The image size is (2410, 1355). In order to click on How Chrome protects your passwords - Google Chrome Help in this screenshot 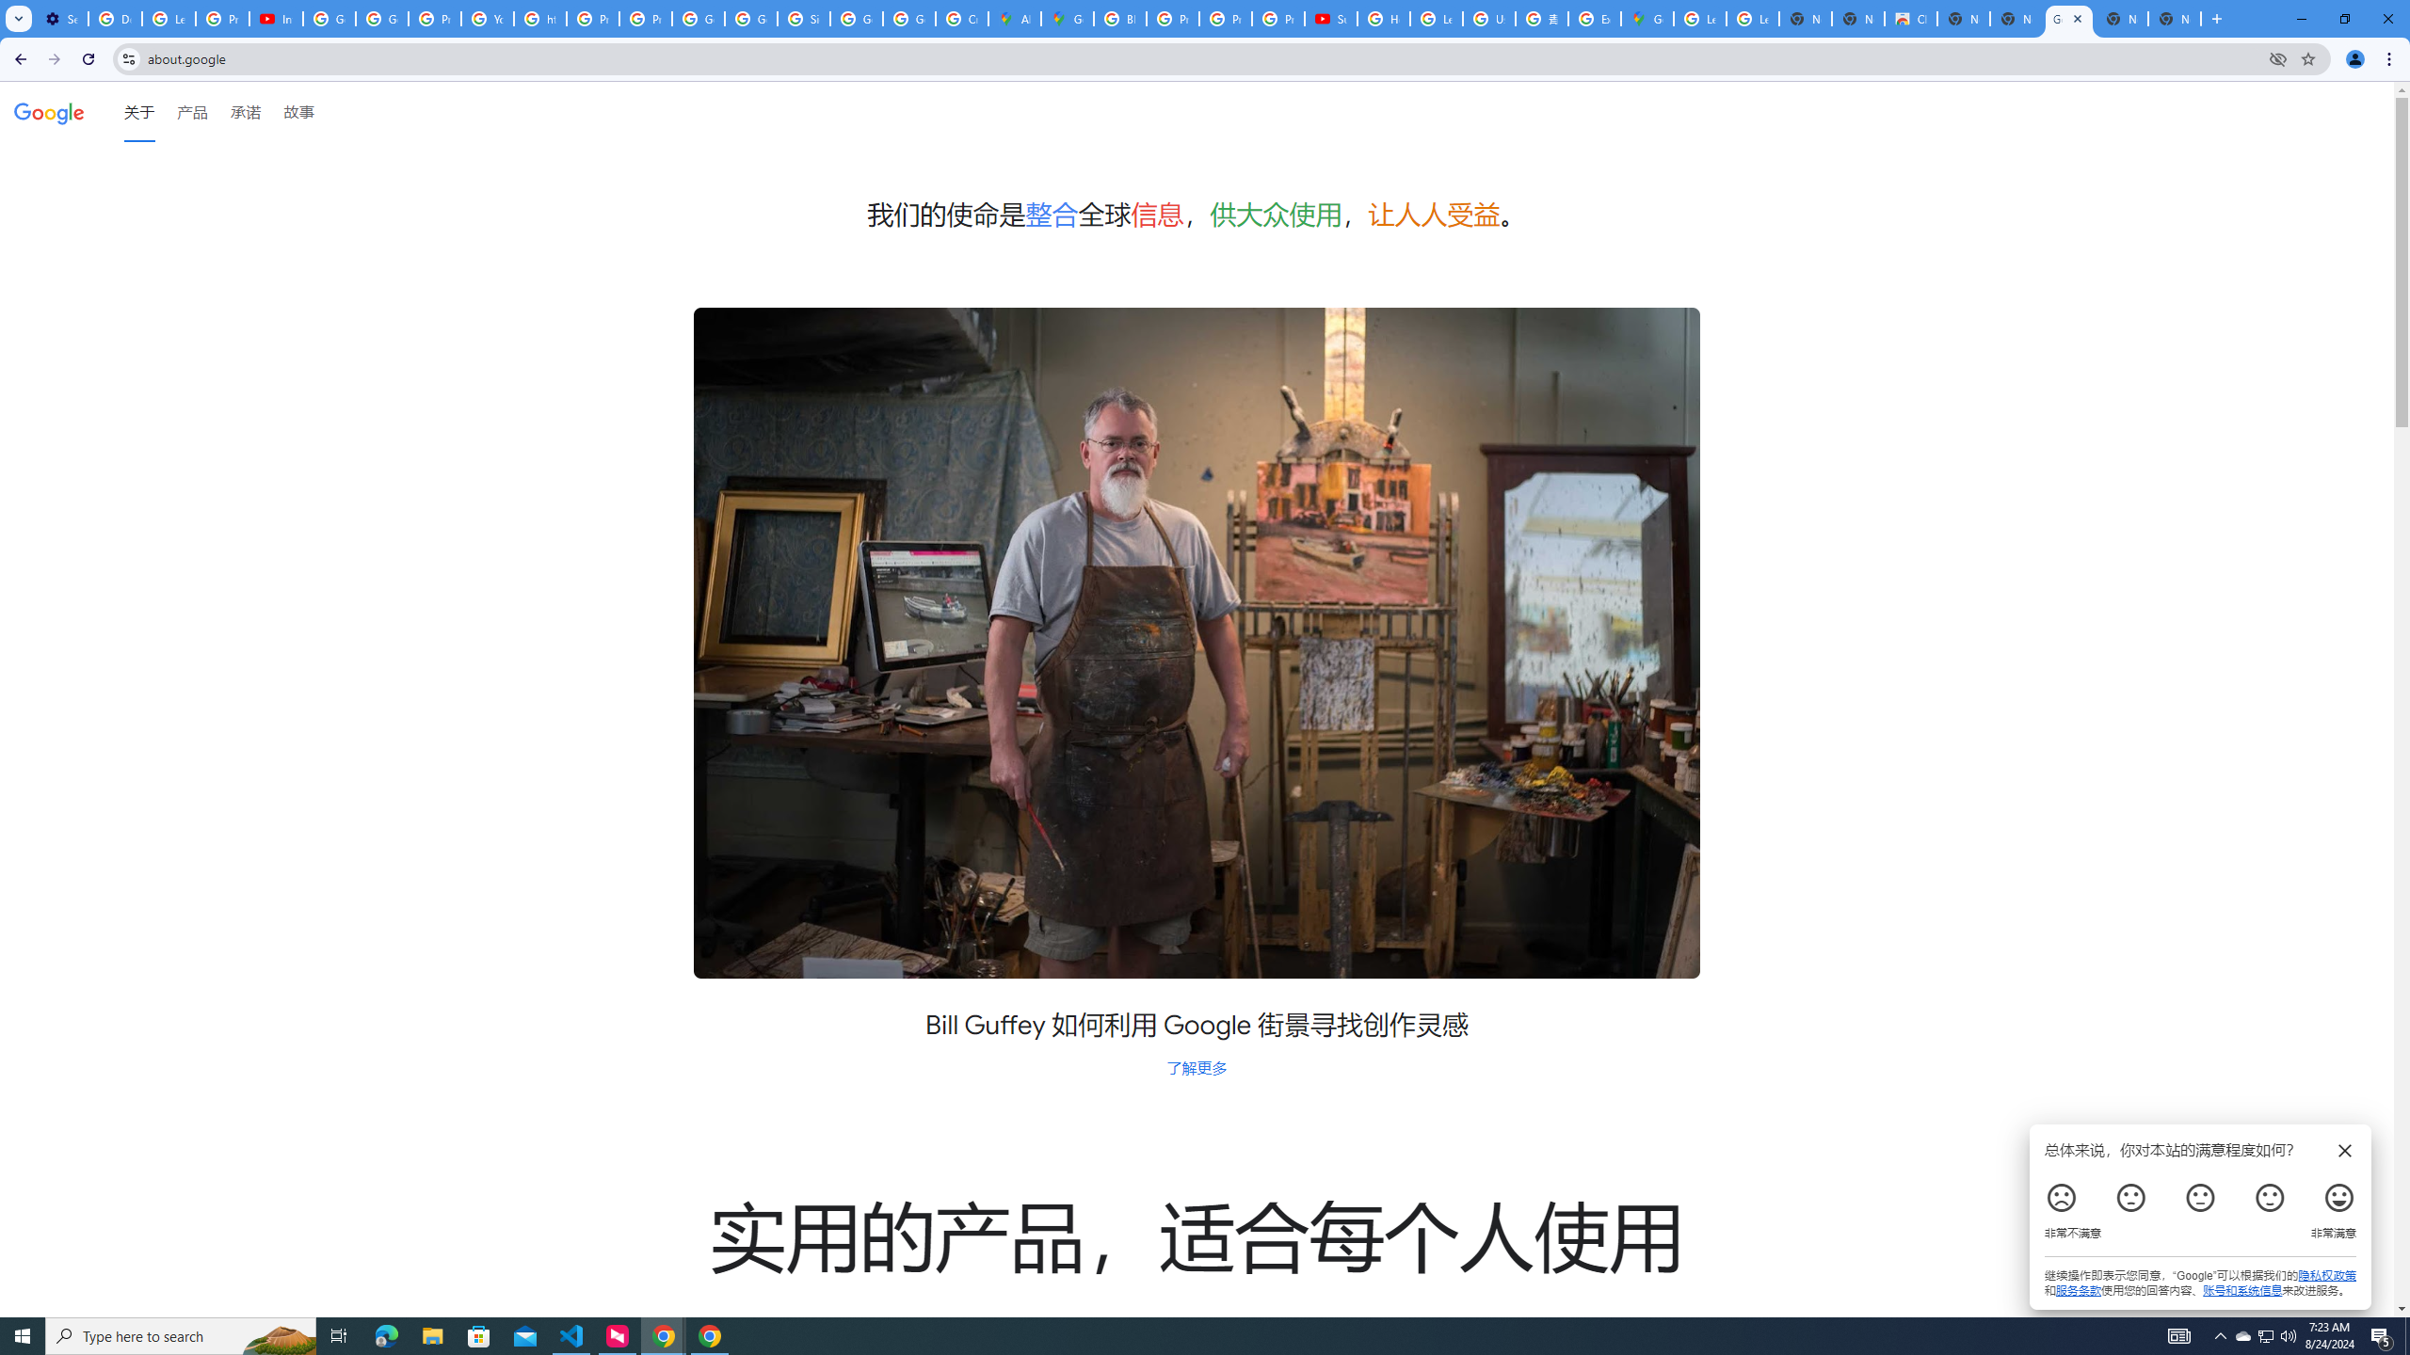, I will do `click(1384, 19)`.